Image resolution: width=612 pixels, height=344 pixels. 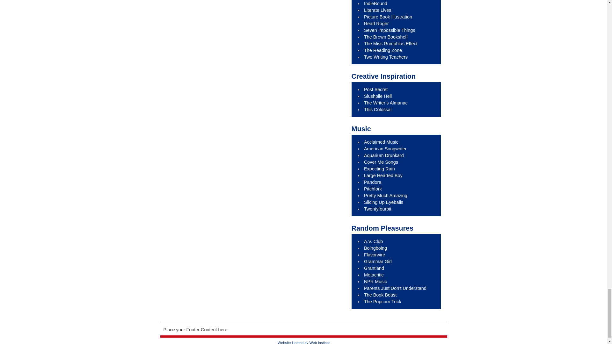 What do you see at coordinates (388, 17) in the screenshot?
I see `Quick. Lively. Beautiful. Artistic. Fun.` at bounding box center [388, 17].